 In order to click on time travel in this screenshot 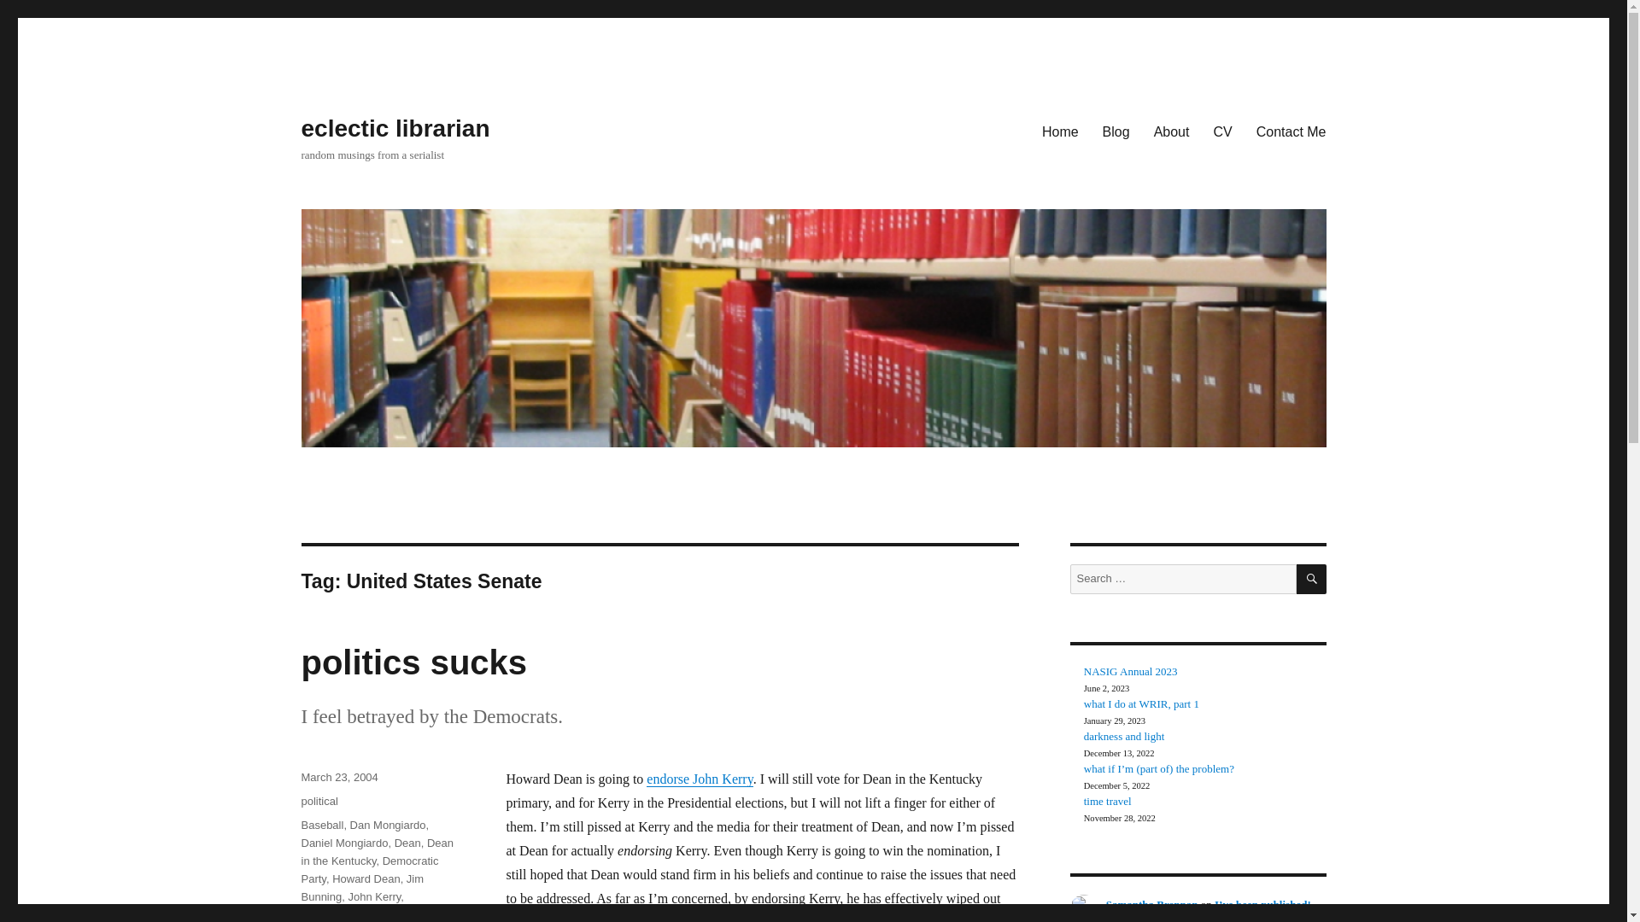, I will do `click(1107, 801)`.